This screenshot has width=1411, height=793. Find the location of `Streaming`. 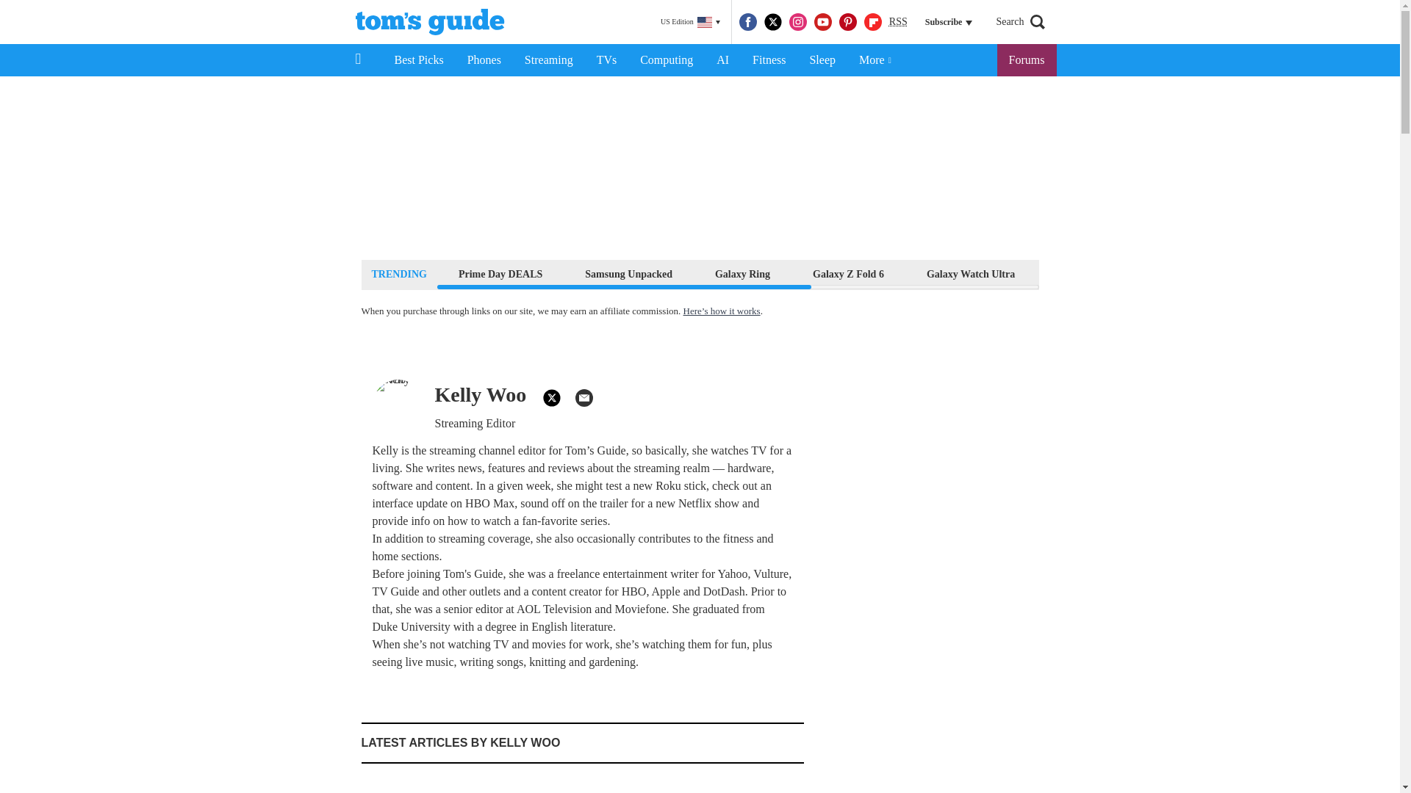

Streaming is located at coordinates (549, 60).